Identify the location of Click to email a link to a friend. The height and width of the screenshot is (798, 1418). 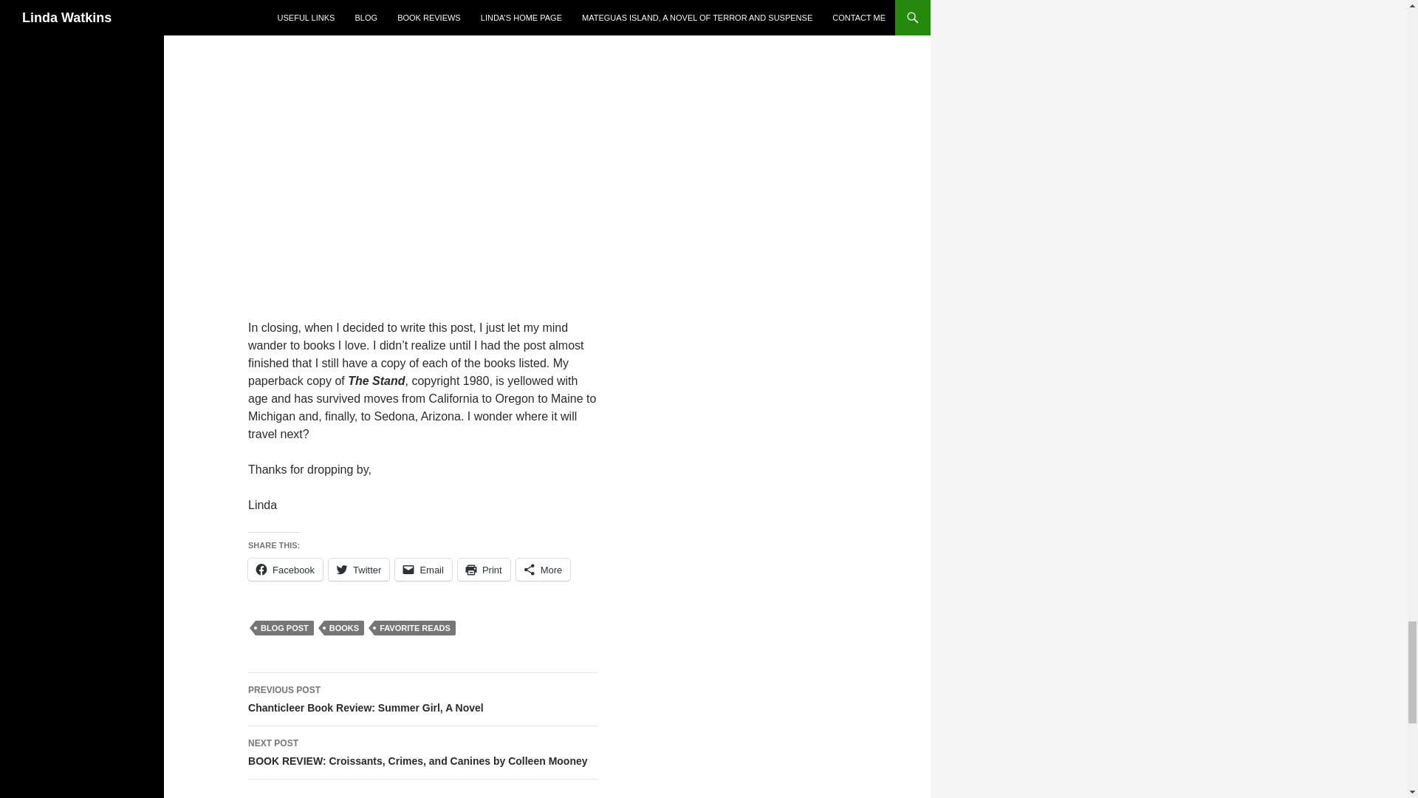
(424, 570).